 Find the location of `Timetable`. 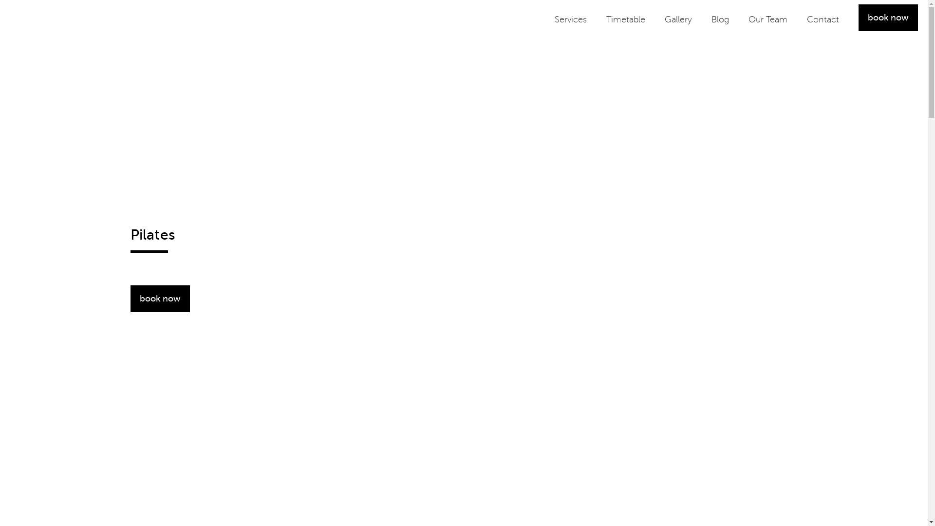

Timetable is located at coordinates (626, 21).